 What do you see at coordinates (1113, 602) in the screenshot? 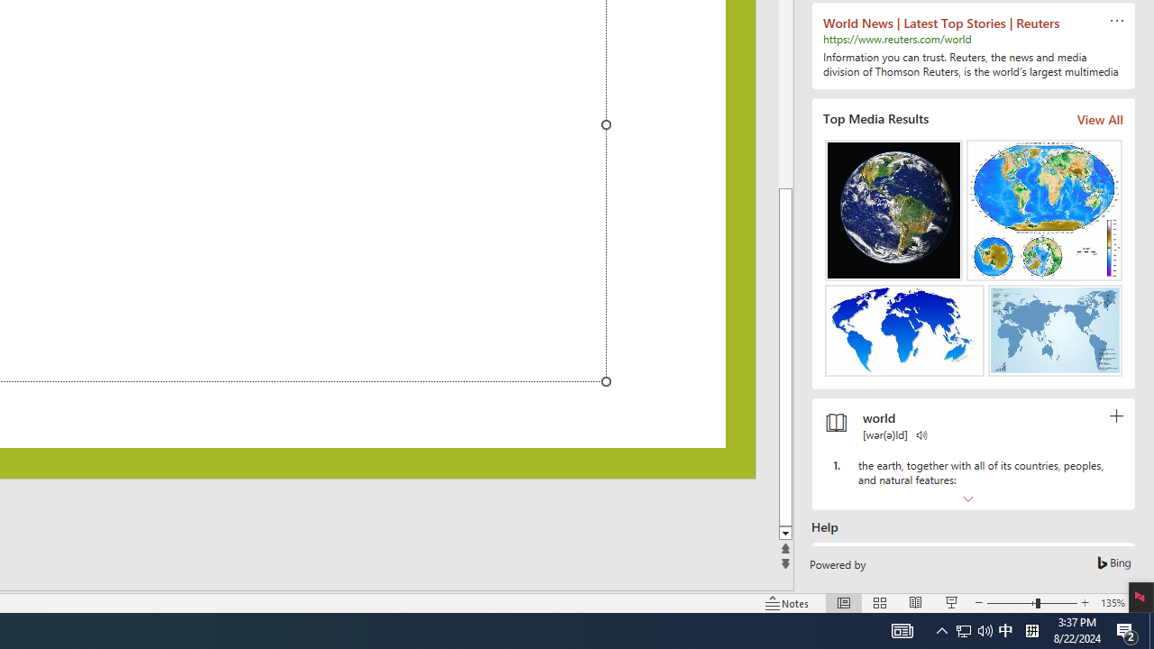
I see `Zoom 135%` at bounding box center [1113, 602].